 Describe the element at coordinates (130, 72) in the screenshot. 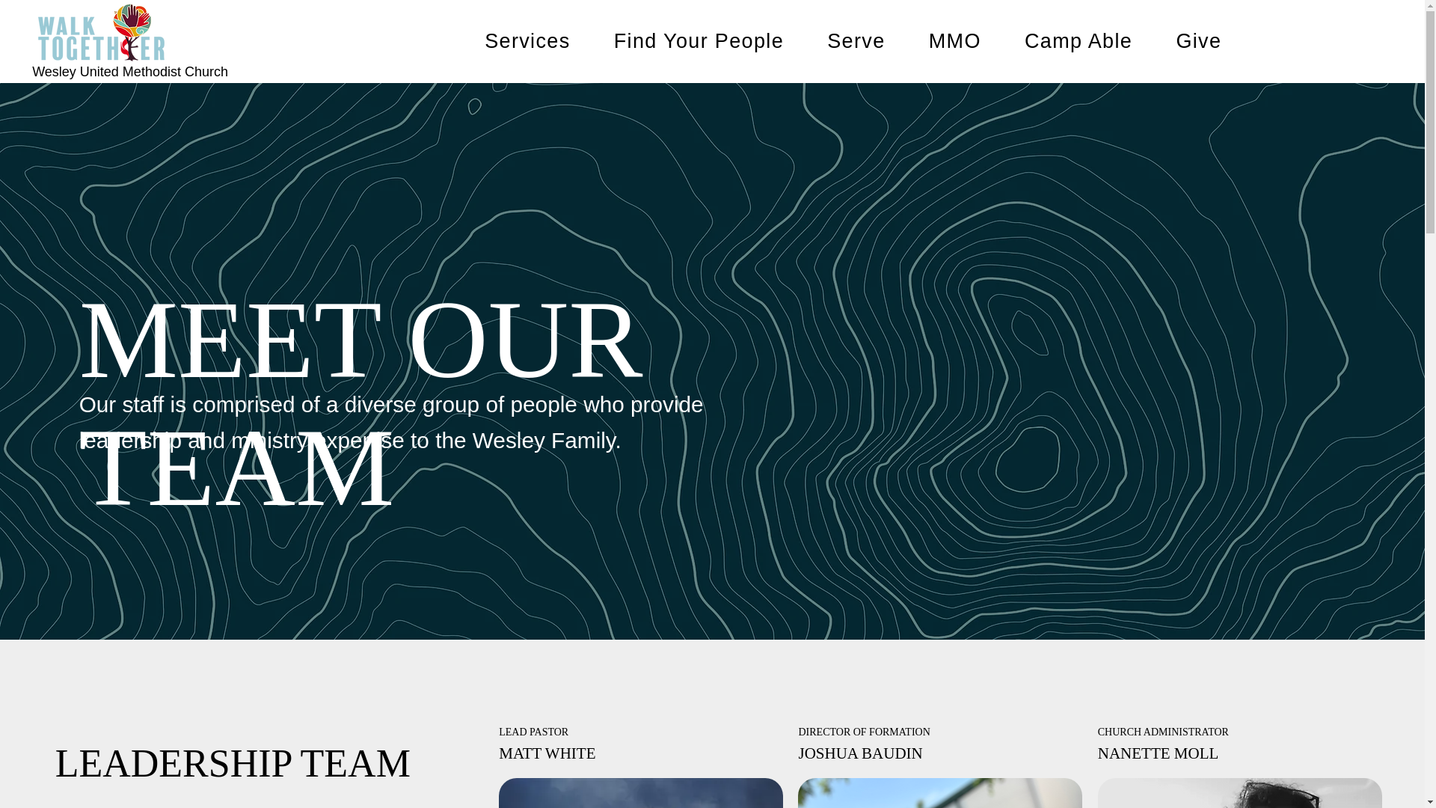

I see `Wesley United Methodist Church` at that location.